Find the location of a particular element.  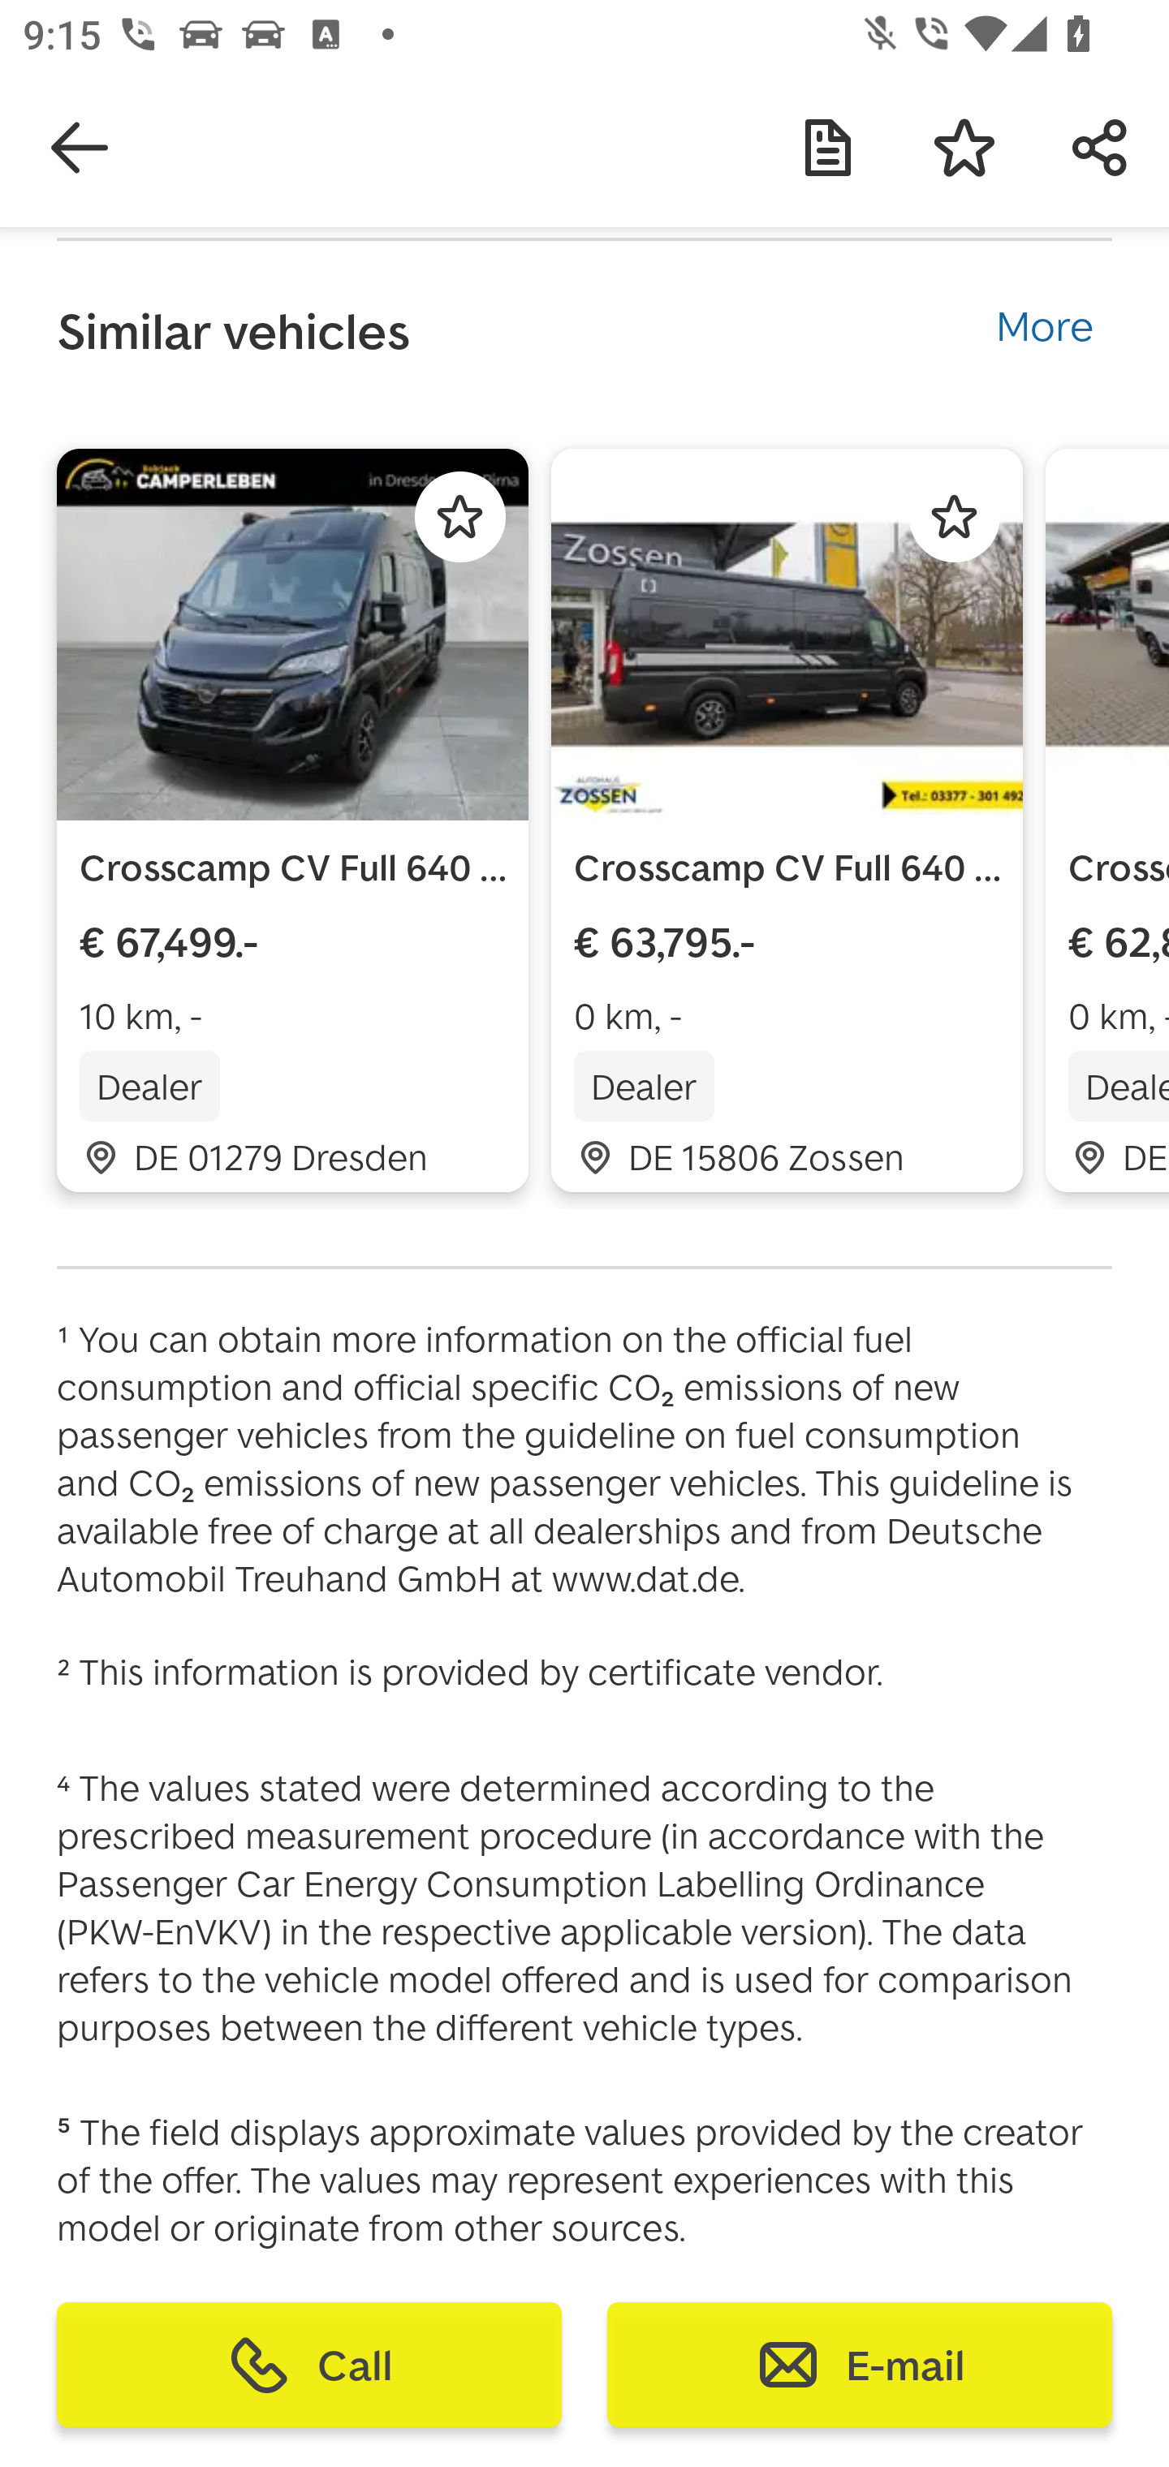

E-mail is located at coordinates (859, 2365).